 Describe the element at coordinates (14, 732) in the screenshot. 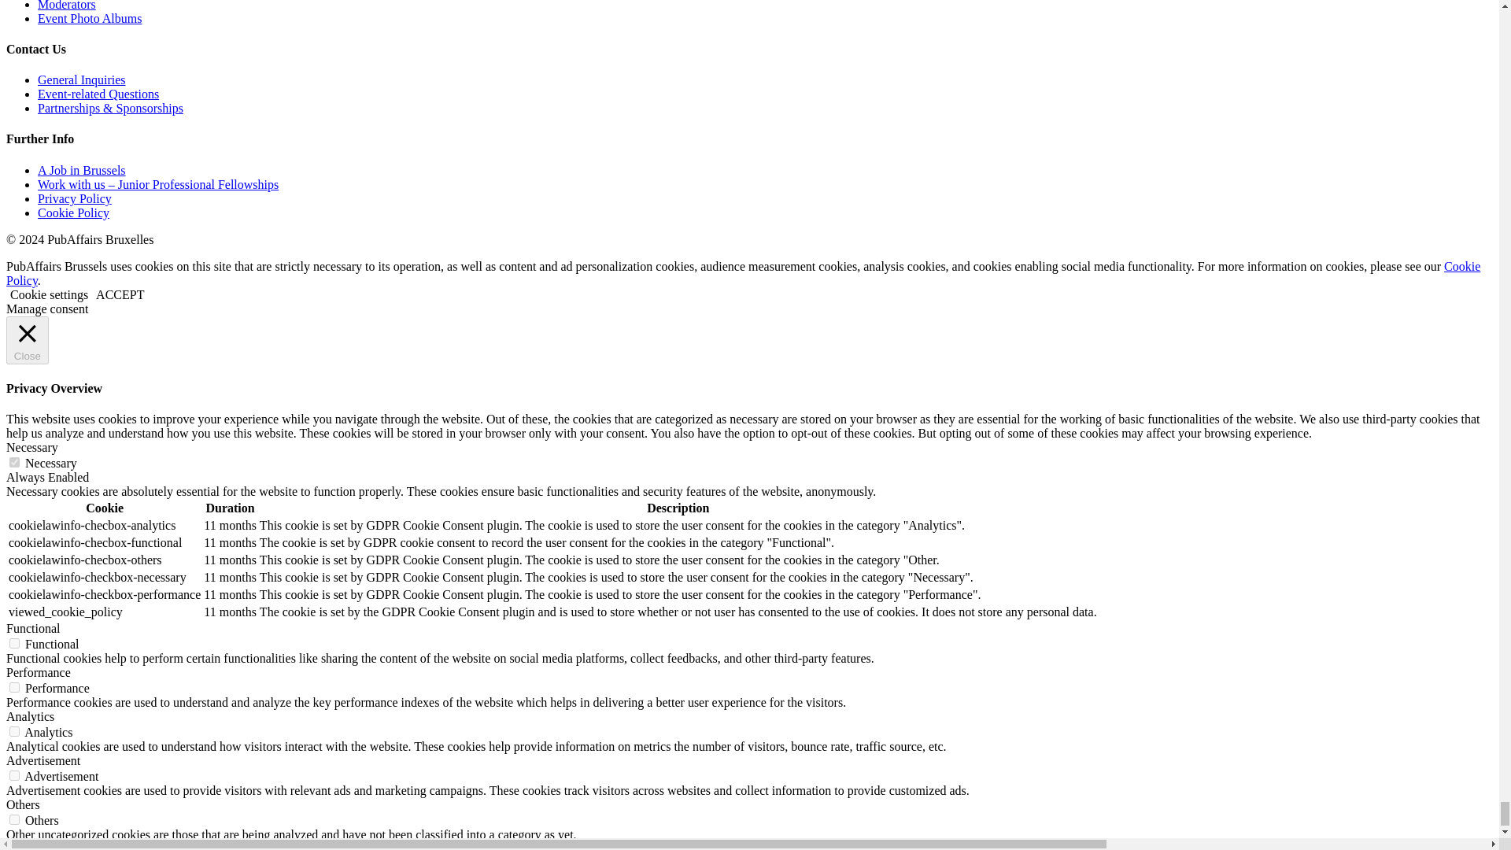

I see `on` at that location.